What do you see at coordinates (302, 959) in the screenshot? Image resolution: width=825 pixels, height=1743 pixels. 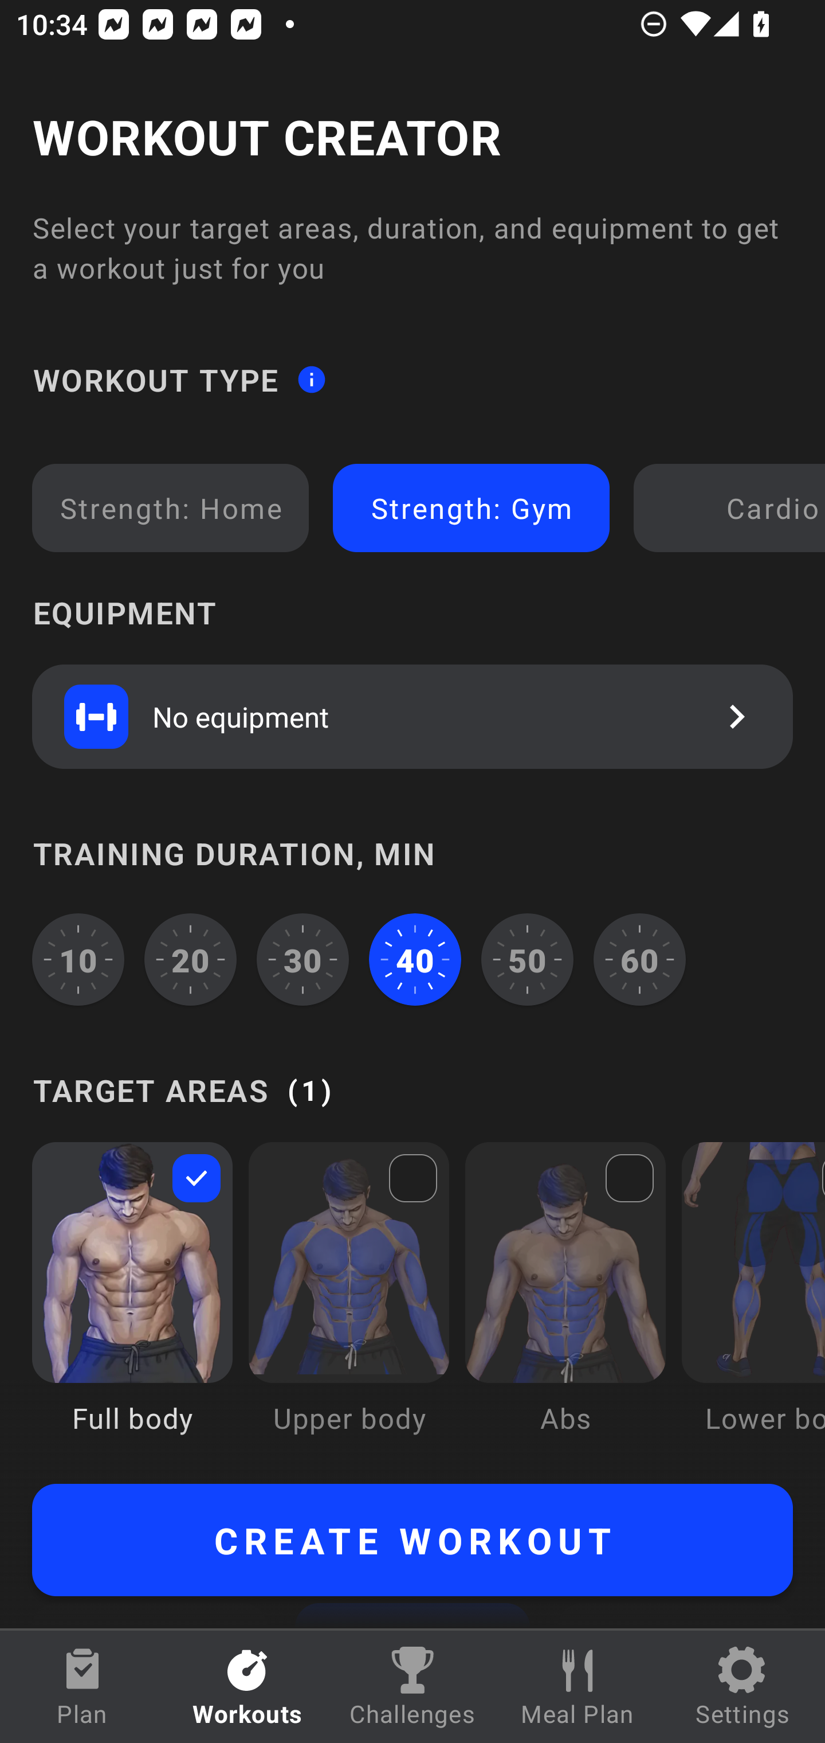 I see `30` at bounding box center [302, 959].